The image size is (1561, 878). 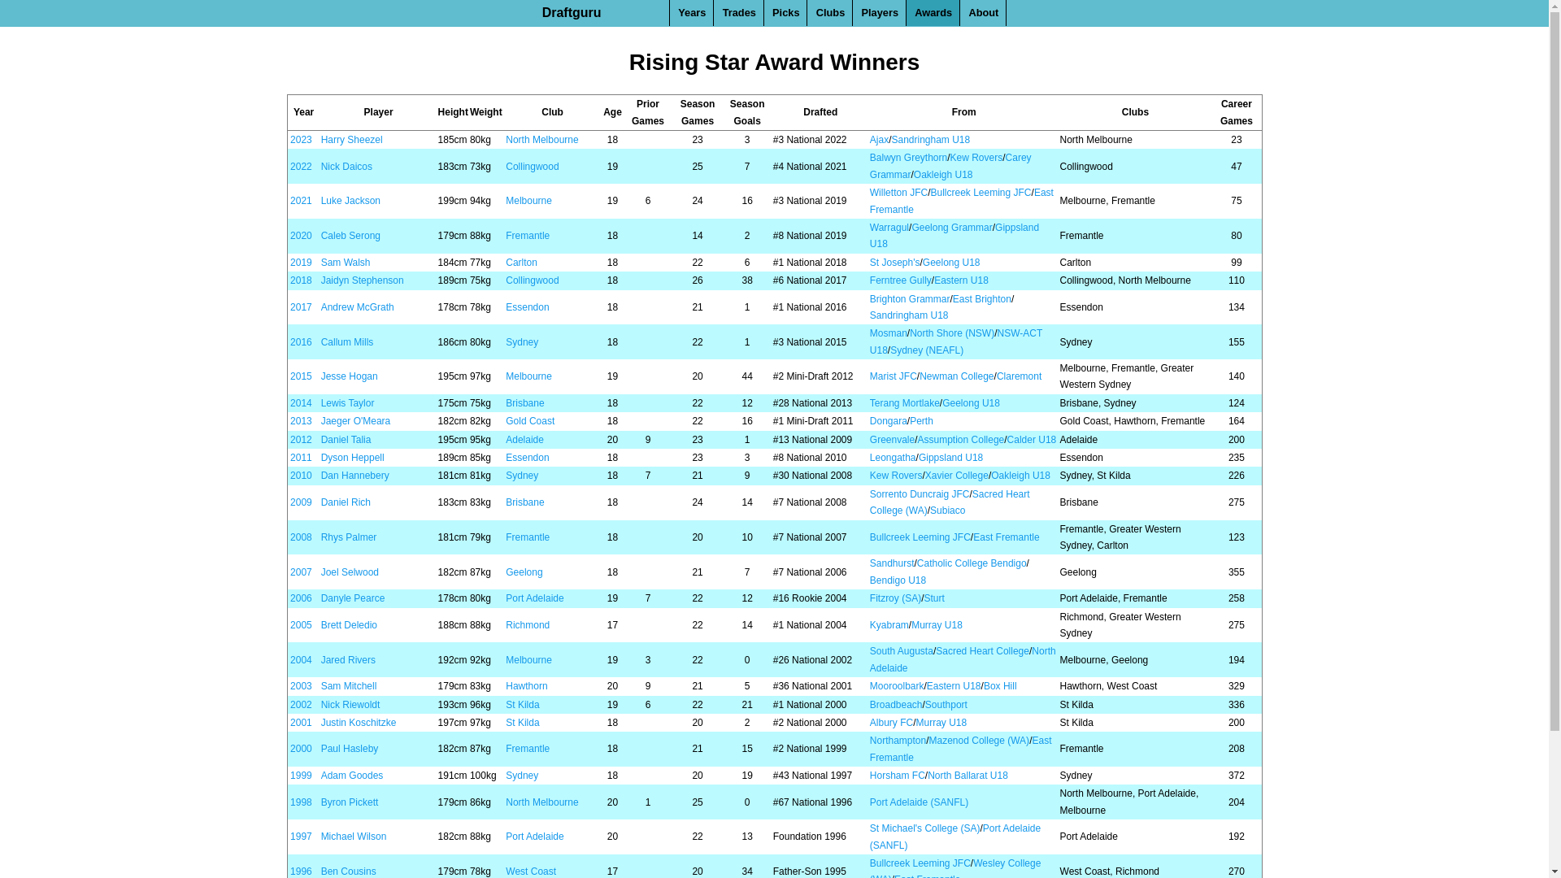 What do you see at coordinates (889, 625) in the screenshot?
I see `Kyabram` at bounding box center [889, 625].